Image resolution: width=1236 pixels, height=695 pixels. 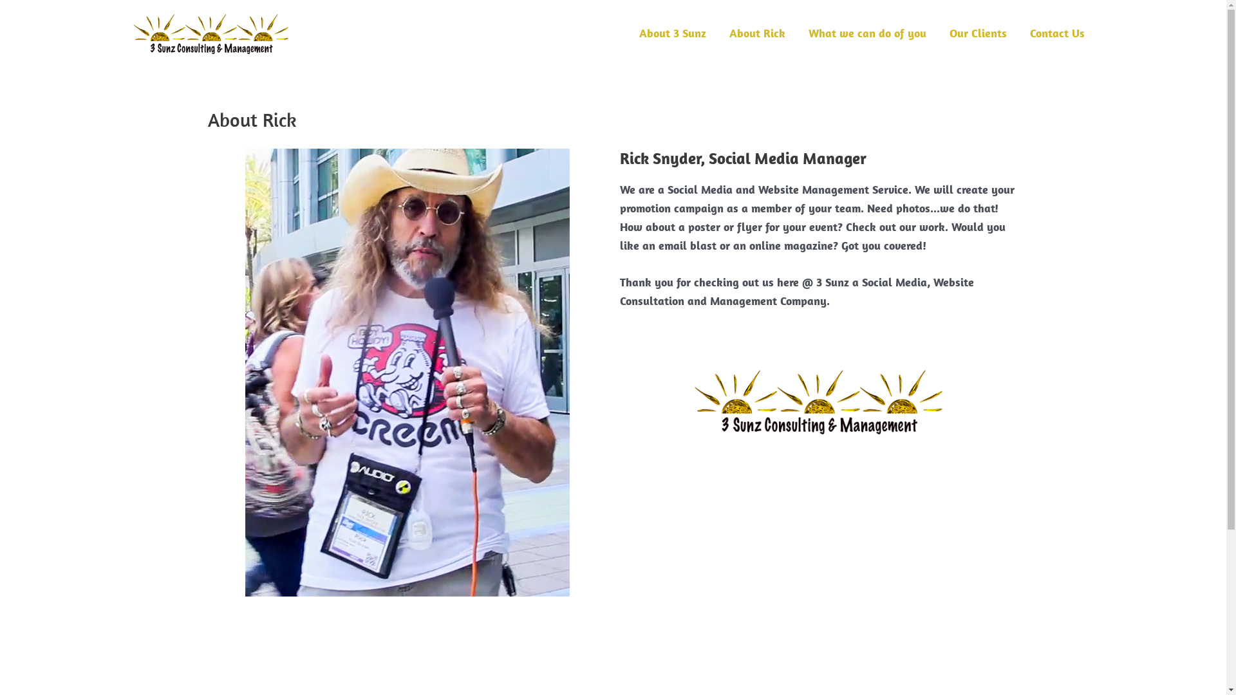 I want to click on Our Clients, so click(x=977, y=33).